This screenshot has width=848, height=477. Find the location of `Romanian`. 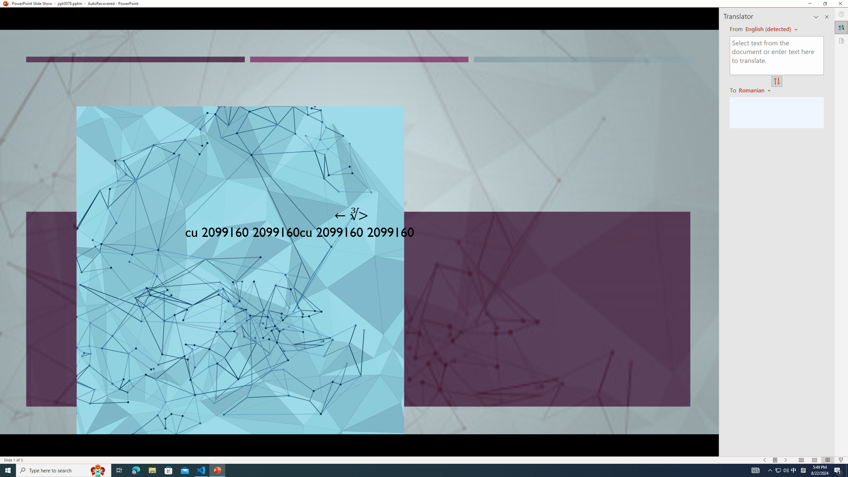

Romanian is located at coordinates (755, 90).